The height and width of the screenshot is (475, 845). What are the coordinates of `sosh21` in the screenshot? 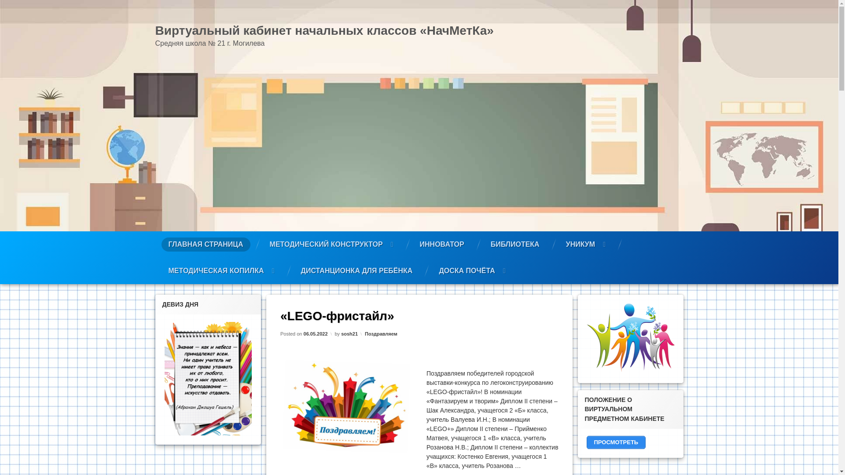 It's located at (349, 333).